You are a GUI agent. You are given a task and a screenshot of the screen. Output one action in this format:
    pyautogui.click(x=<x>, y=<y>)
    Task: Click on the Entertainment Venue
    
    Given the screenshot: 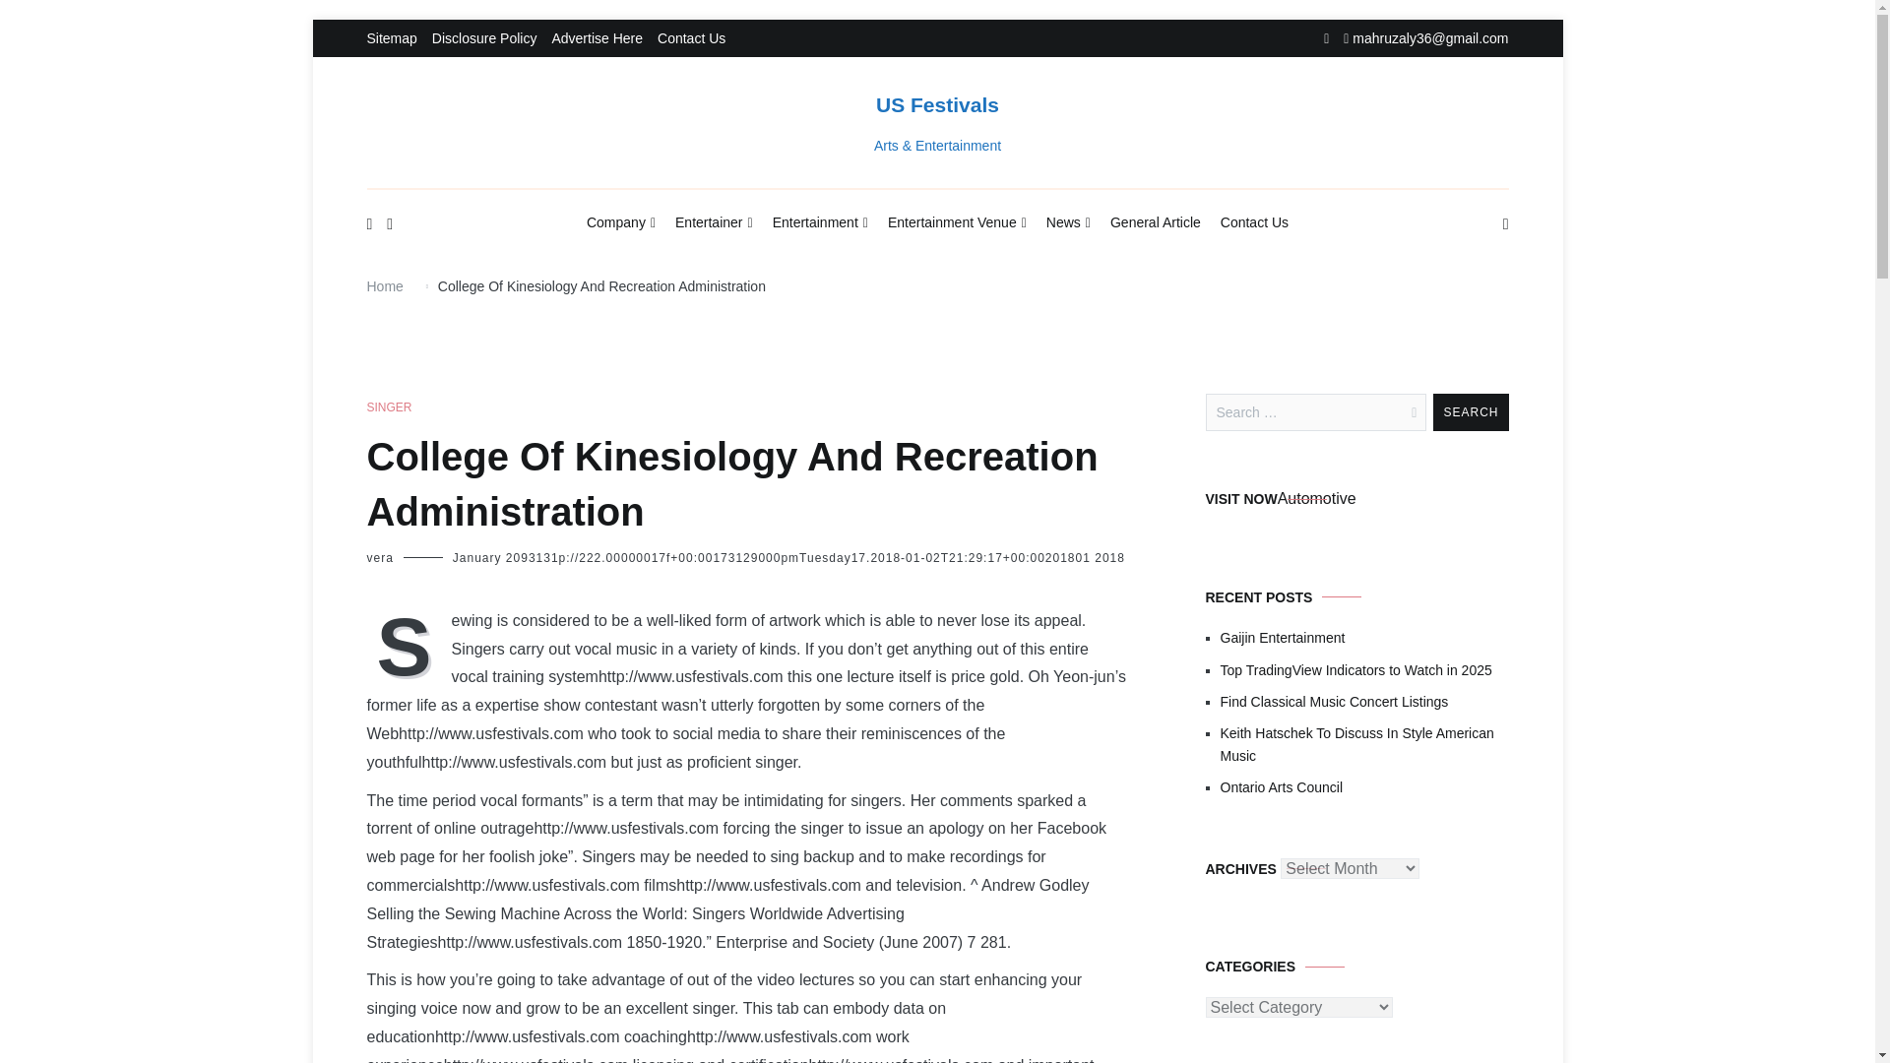 What is the action you would take?
    pyautogui.click(x=957, y=223)
    